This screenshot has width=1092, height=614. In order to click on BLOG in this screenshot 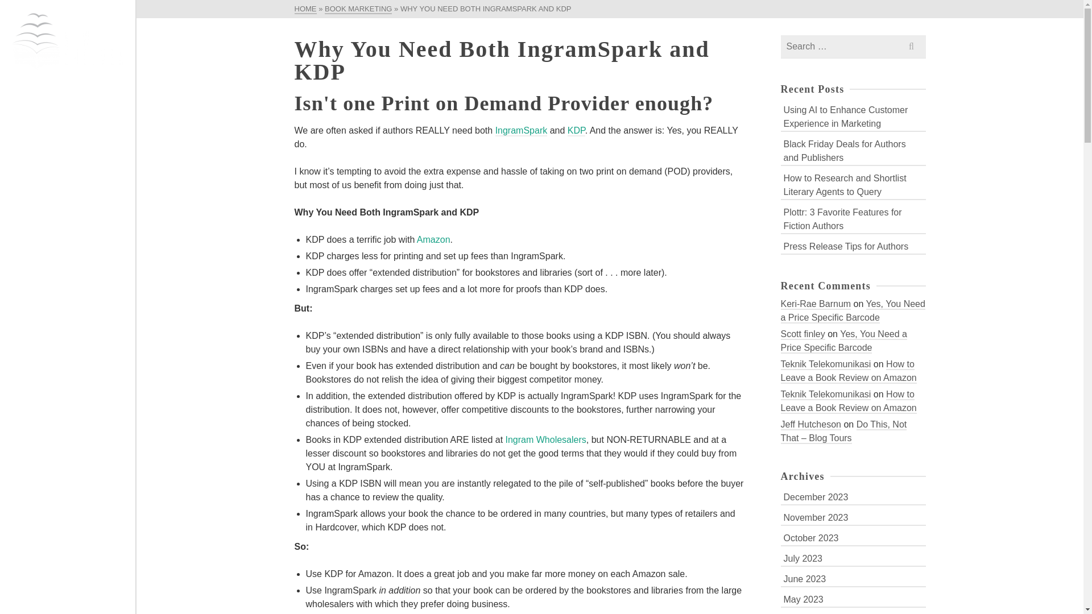, I will do `click(68, 271)`.